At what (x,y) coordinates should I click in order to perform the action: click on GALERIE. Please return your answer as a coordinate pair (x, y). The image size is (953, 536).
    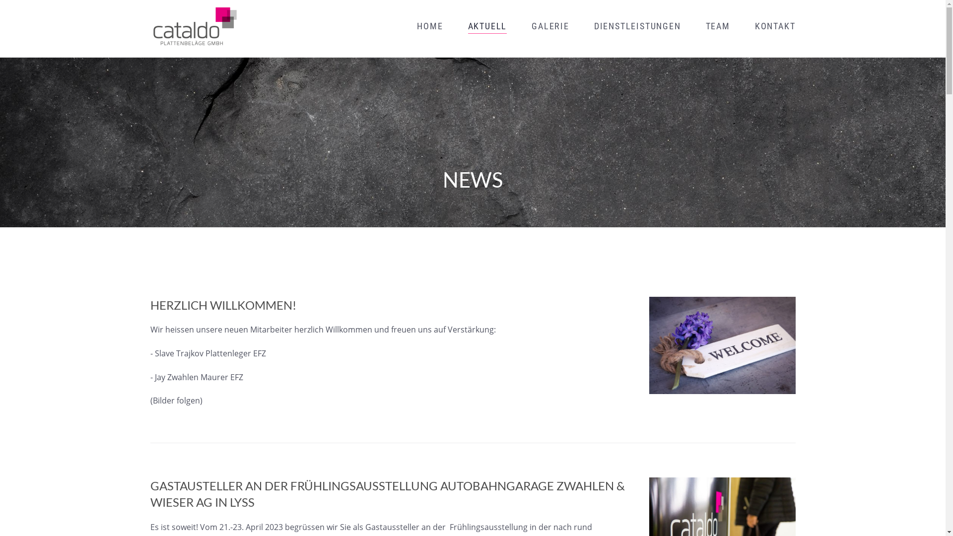
    Looking at the image, I should click on (550, 26).